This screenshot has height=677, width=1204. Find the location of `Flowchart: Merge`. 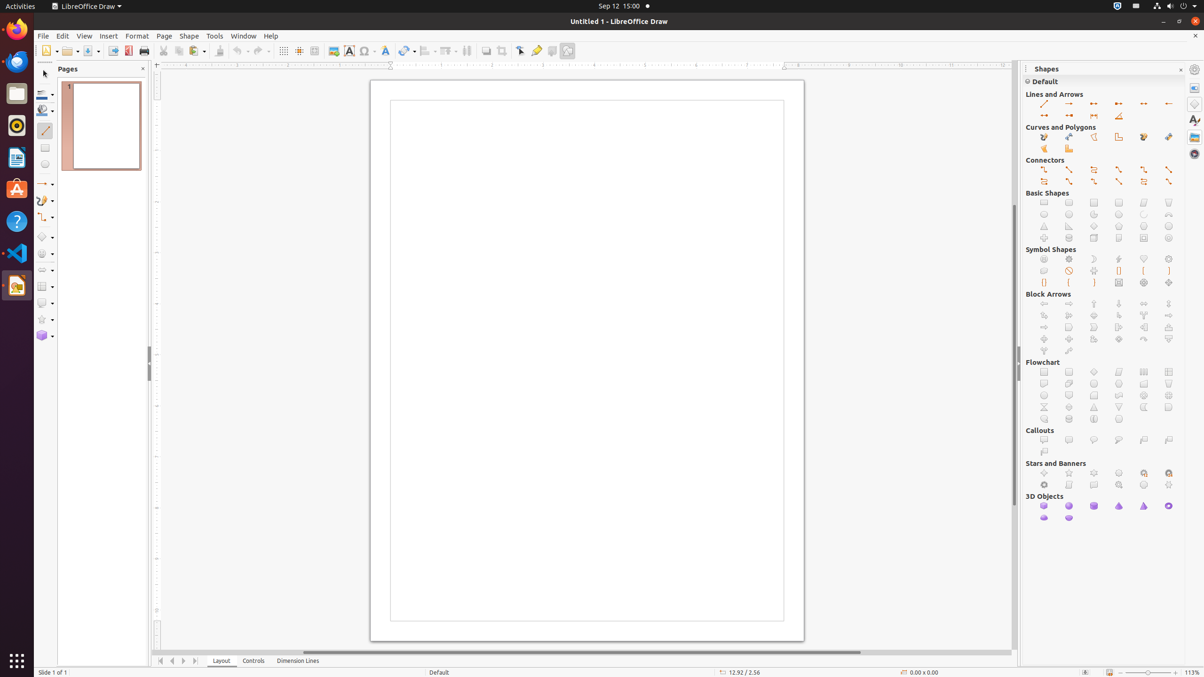

Flowchart: Merge is located at coordinates (1119, 407).